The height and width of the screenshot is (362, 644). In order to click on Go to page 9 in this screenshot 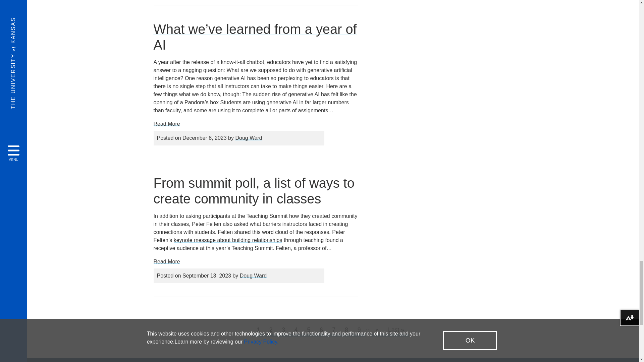, I will do `click(359, 330)`.